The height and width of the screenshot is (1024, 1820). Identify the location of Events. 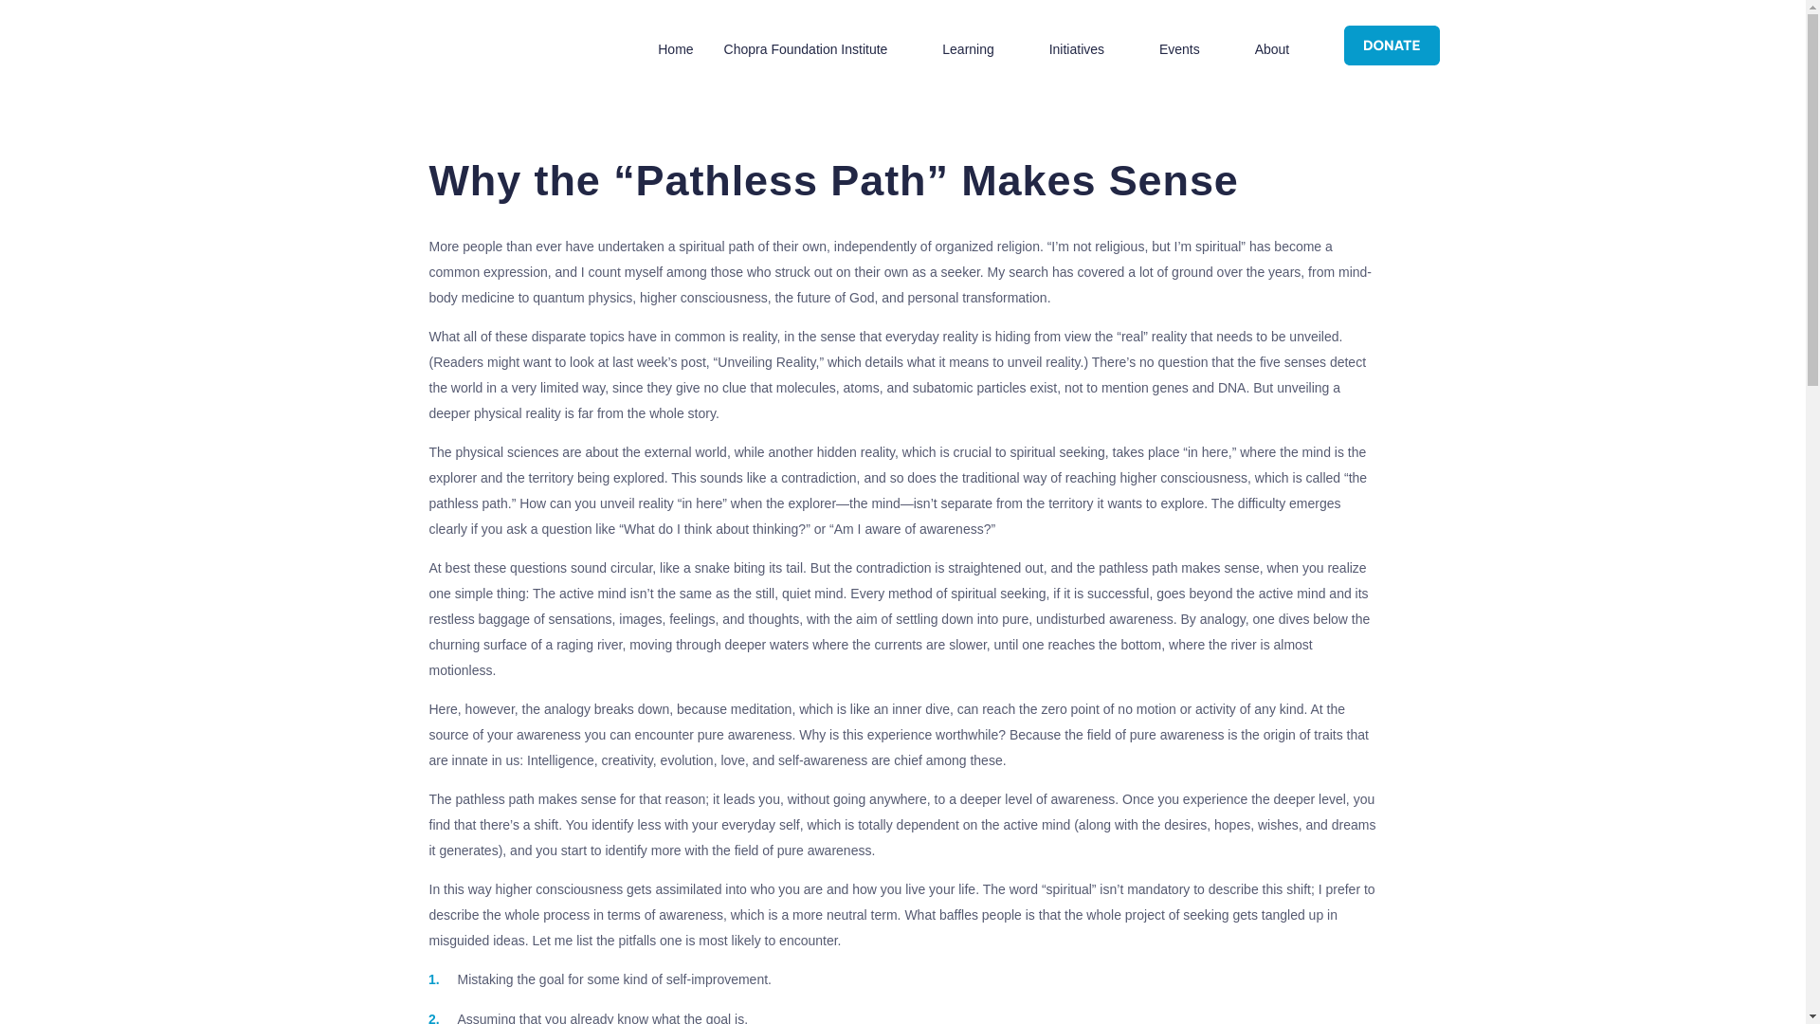
(1179, 49).